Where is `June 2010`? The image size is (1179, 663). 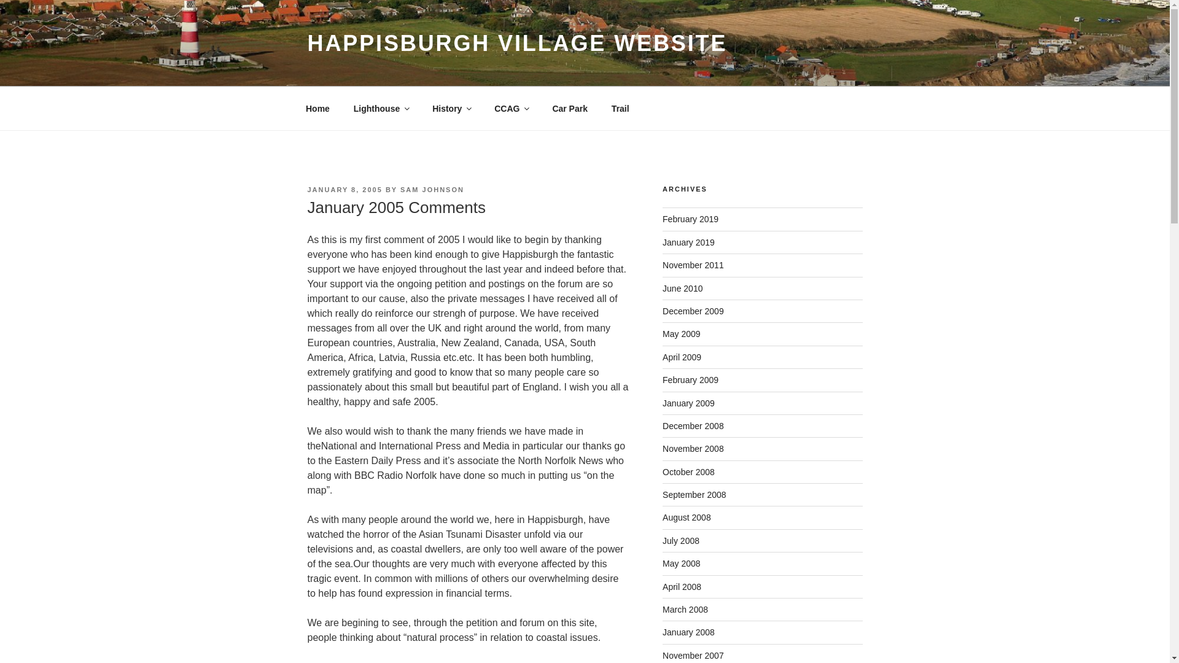
June 2010 is located at coordinates (683, 289).